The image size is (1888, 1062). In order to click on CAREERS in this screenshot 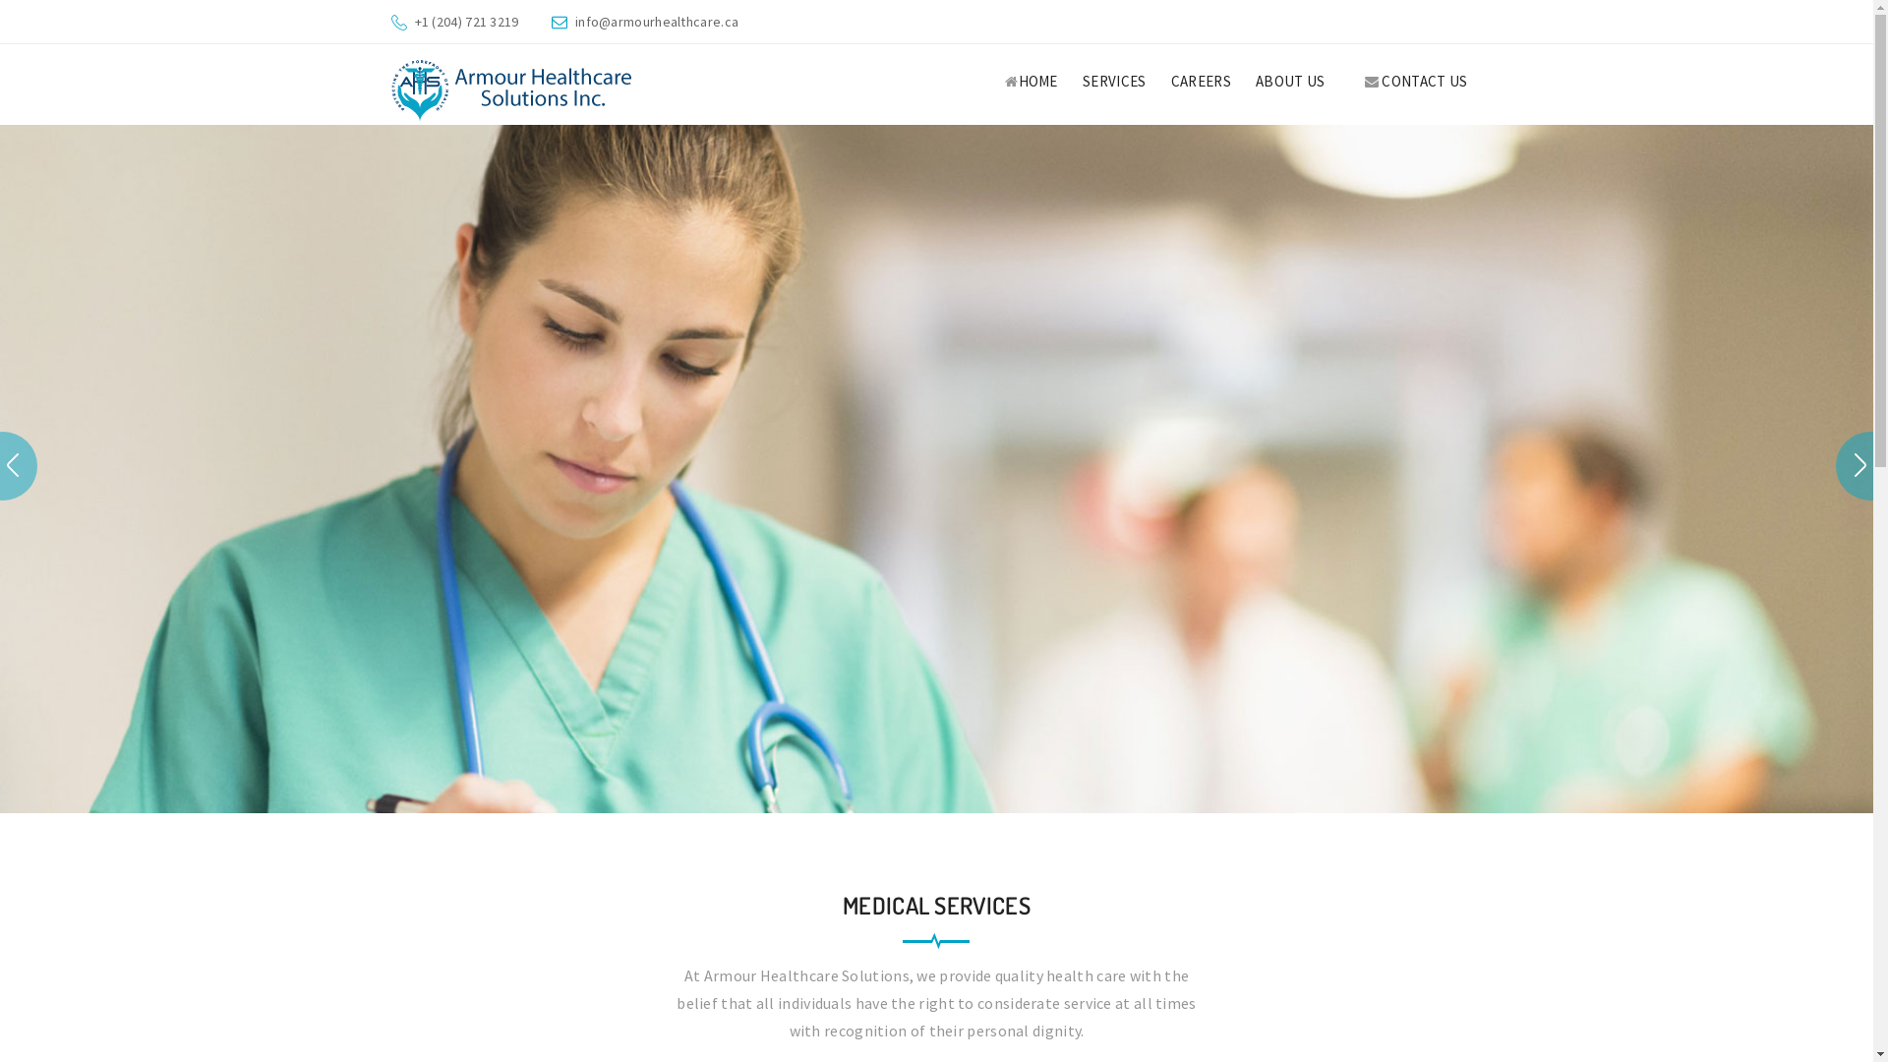, I will do `click(1202, 85)`.